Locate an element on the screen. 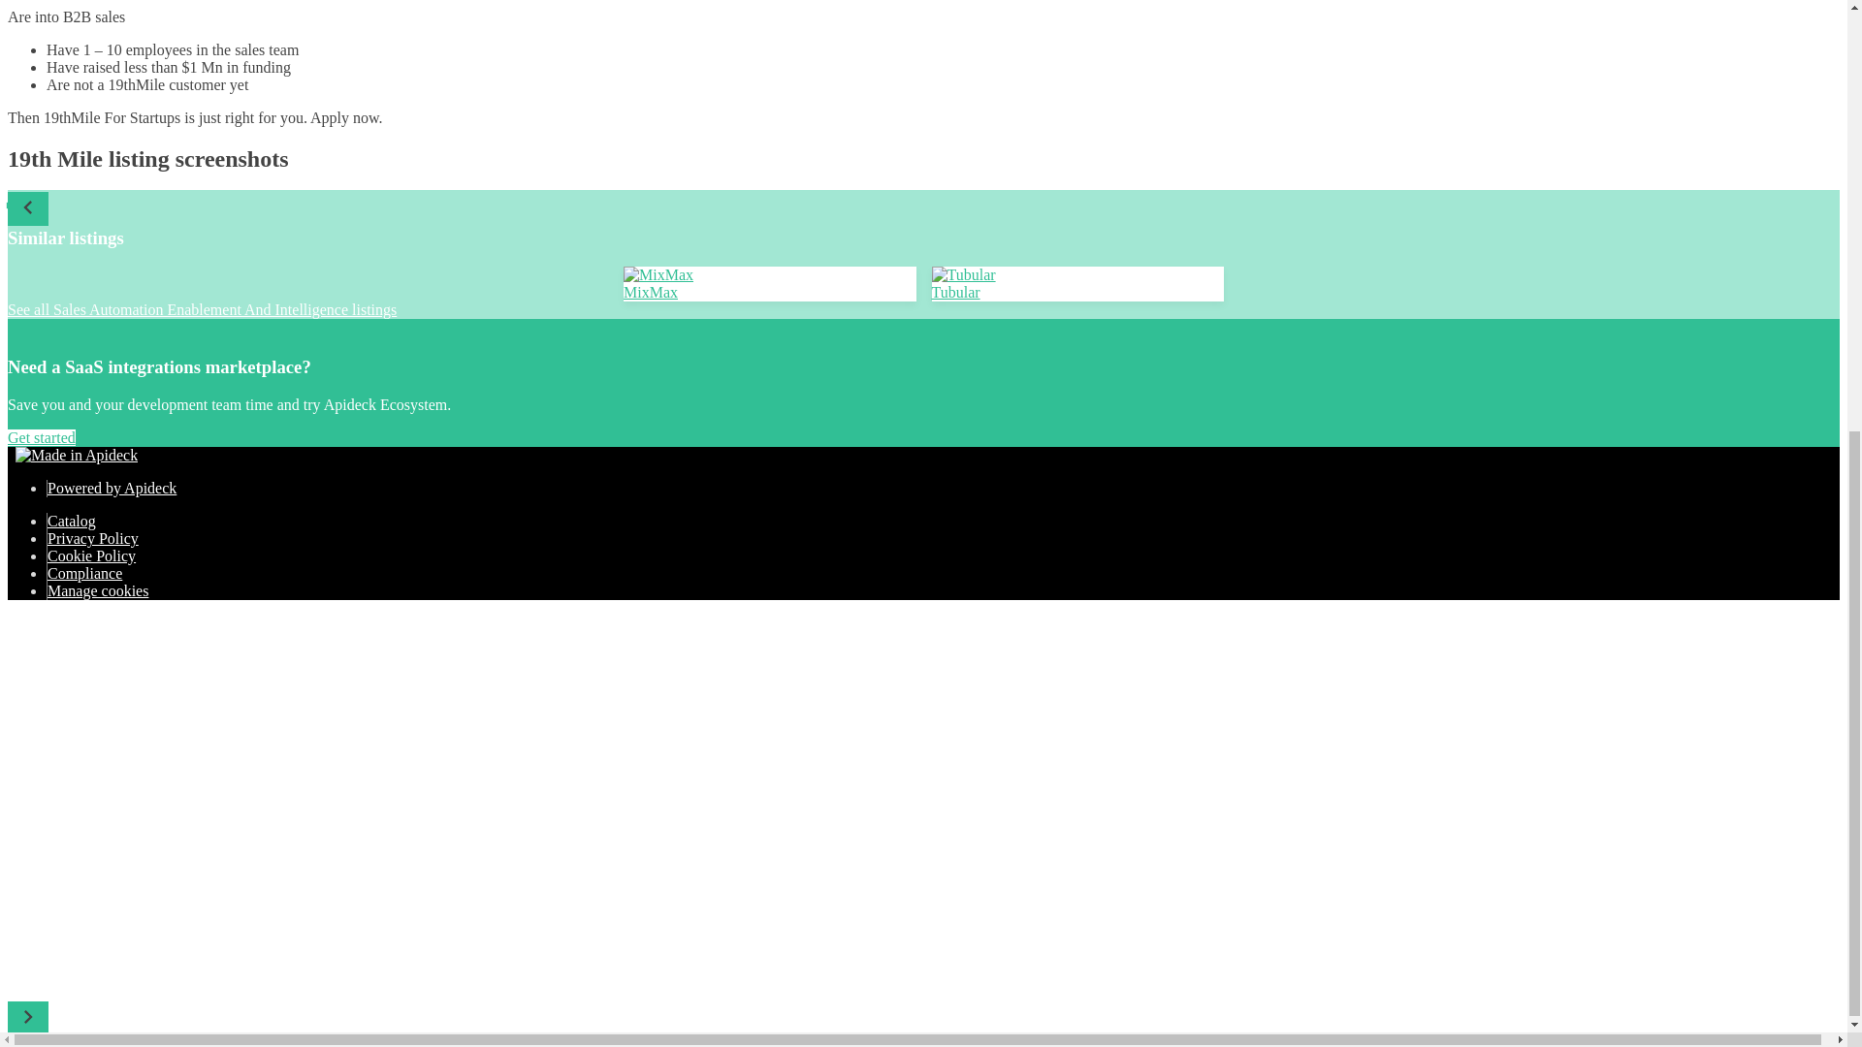 This screenshot has height=1047, width=1862. MixMax is located at coordinates (770, 293).